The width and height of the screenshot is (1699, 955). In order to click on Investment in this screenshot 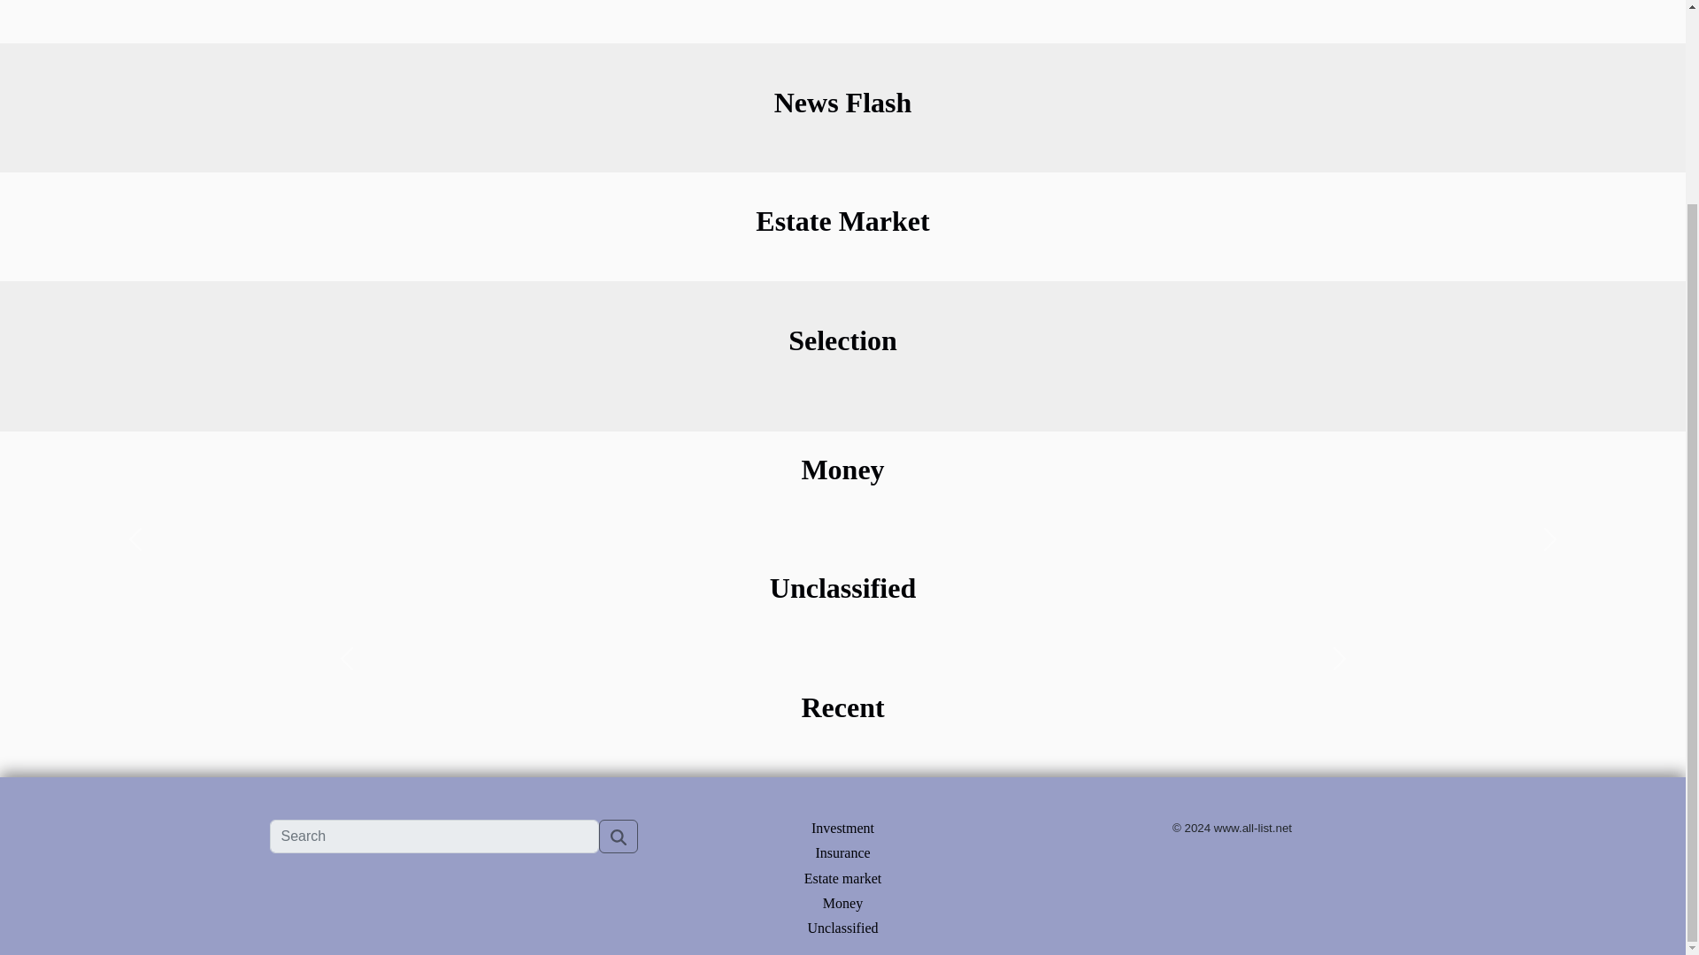, I will do `click(842, 828)`.